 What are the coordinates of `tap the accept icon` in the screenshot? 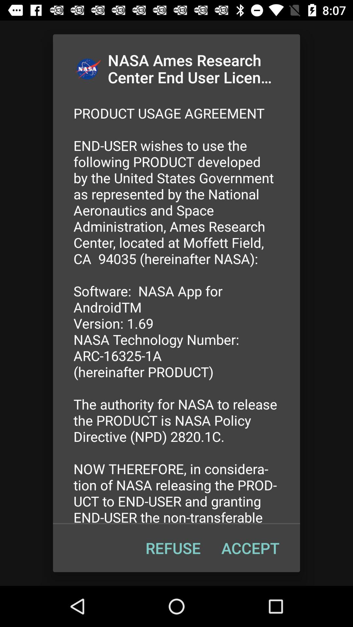 It's located at (250, 548).